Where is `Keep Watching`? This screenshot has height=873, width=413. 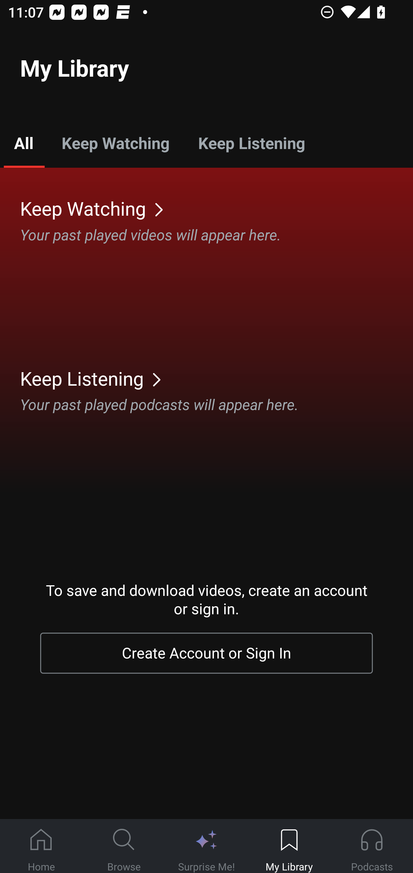
Keep Watching is located at coordinates (115, 142).